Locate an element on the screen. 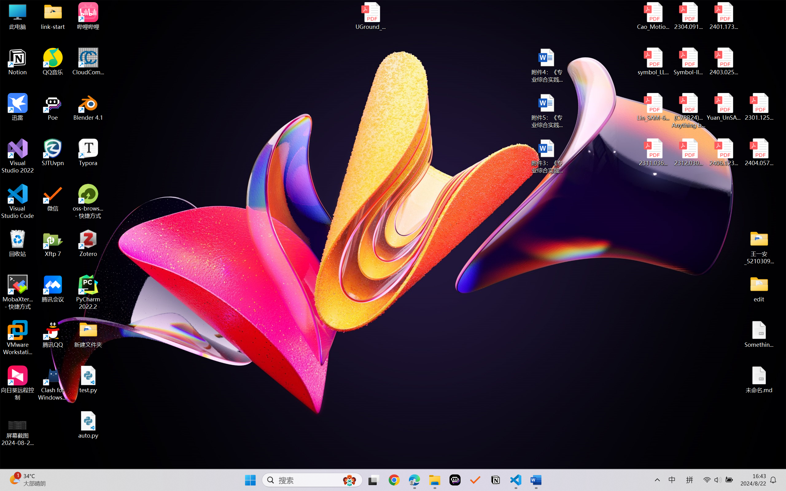 This screenshot has height=491, width=786. symbol_LLM.pdf is located at coordinates (653, 62).